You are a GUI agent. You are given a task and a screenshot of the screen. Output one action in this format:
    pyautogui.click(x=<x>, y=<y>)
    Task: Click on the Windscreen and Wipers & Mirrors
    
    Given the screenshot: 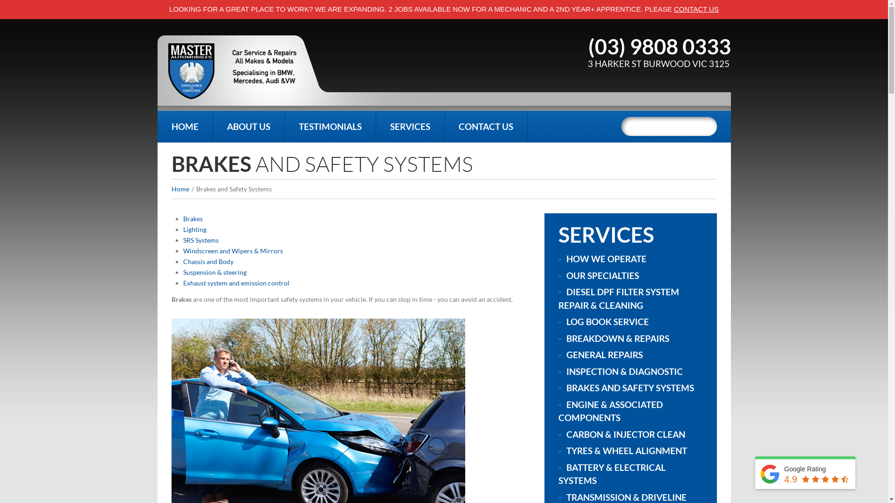 What is the action you would take?
    pyautogui.click(x=233, y=251)
    